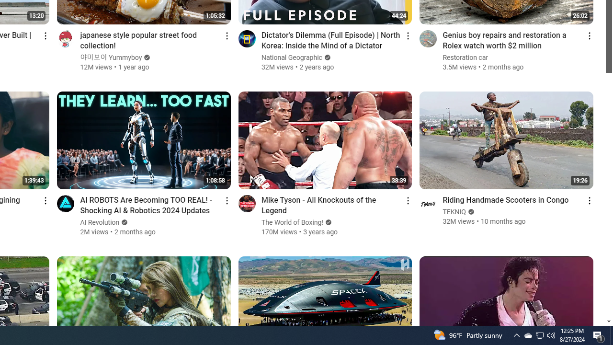 Image resolution: width=613 pixels, height=345 pixels. I want to click on AI Revolution, so click(100, 222).